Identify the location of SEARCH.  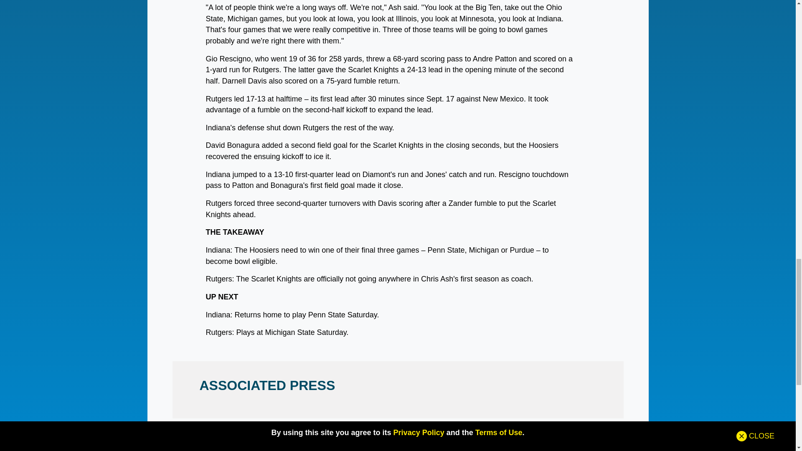
(451, 119).